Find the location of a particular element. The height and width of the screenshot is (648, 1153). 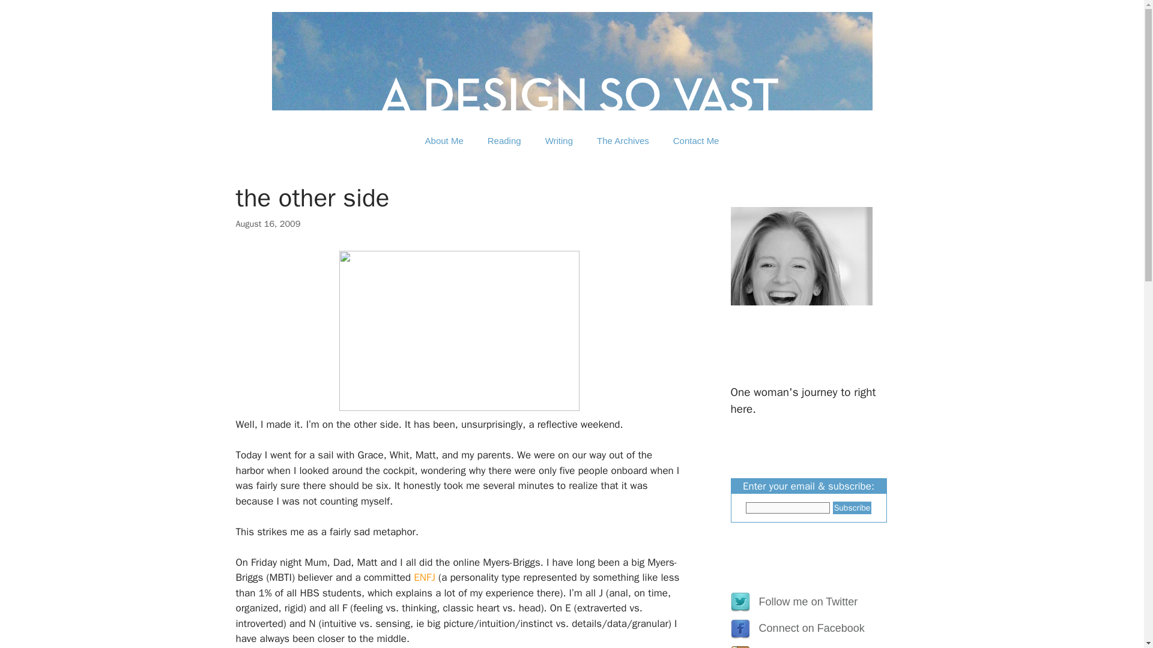

ENFJ is located at coordinates (425, 577).